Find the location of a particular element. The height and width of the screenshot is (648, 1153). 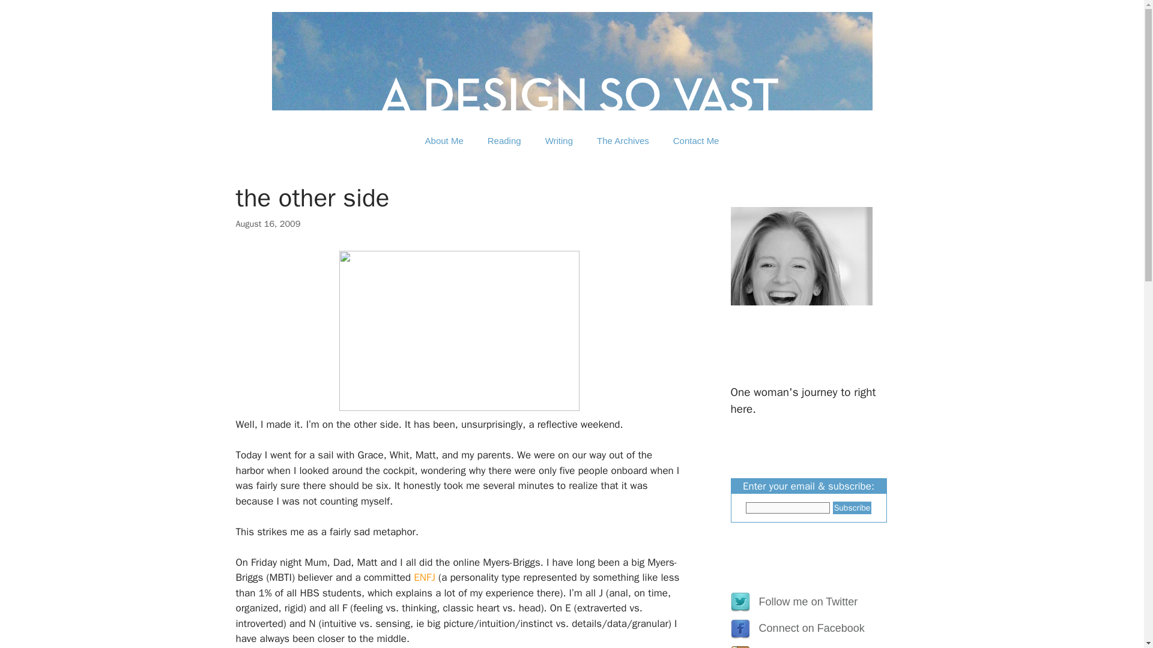

ENFJ is located at coordinates (425, 577).